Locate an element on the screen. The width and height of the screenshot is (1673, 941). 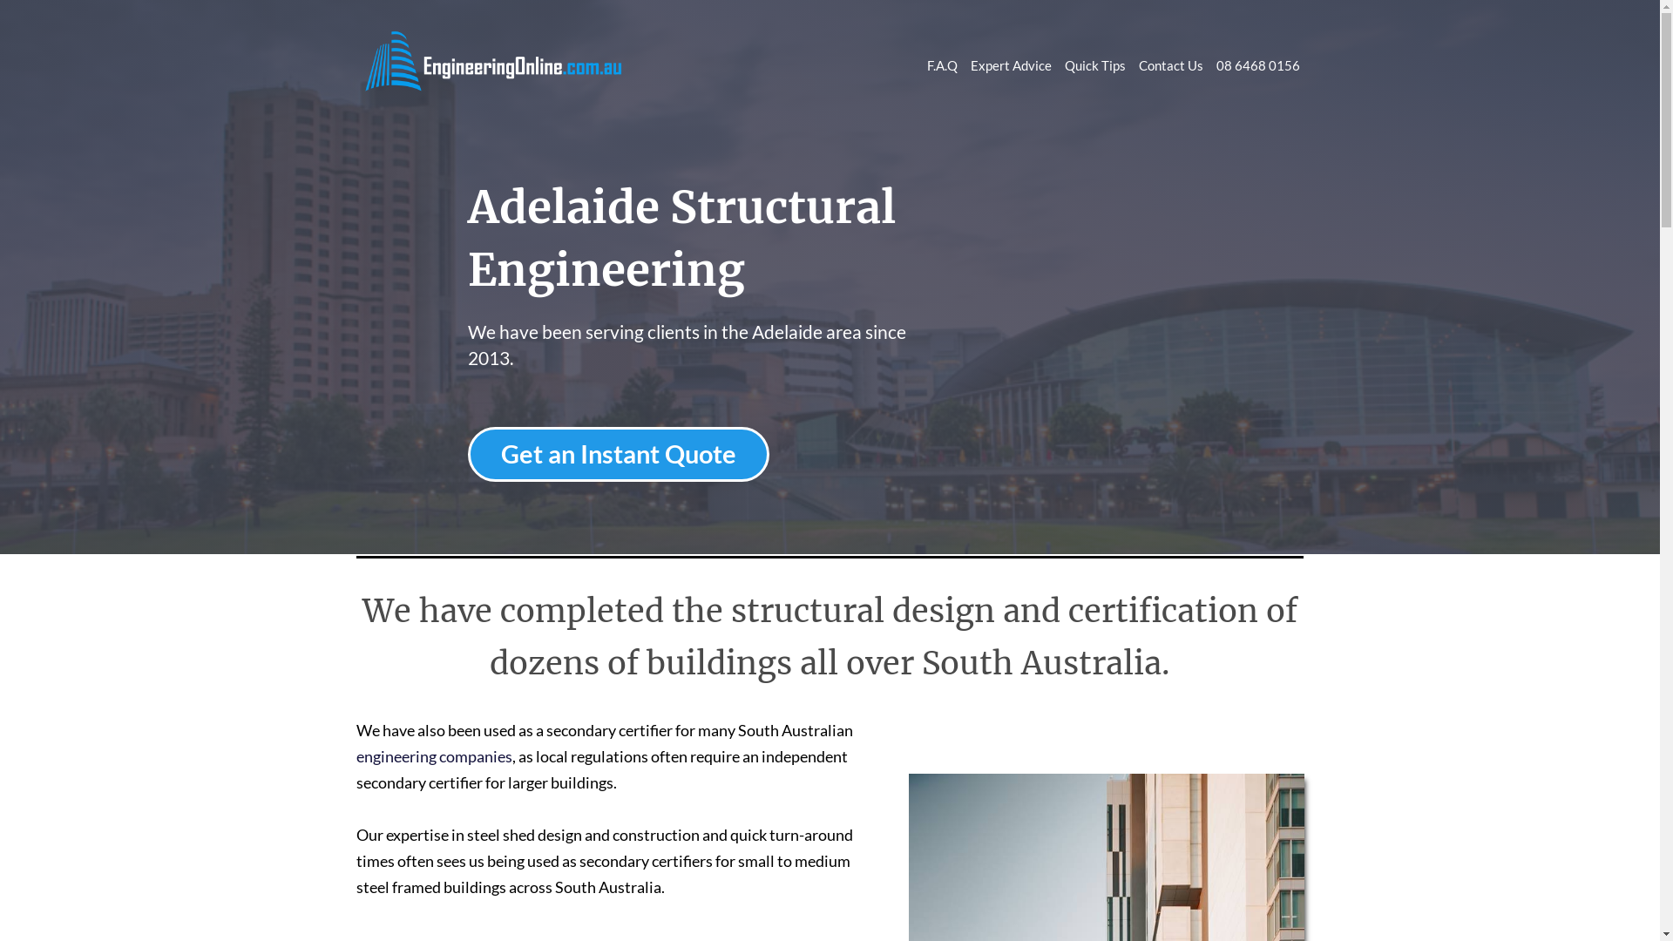
Quick Tips is located at coordinates (1095, 65).